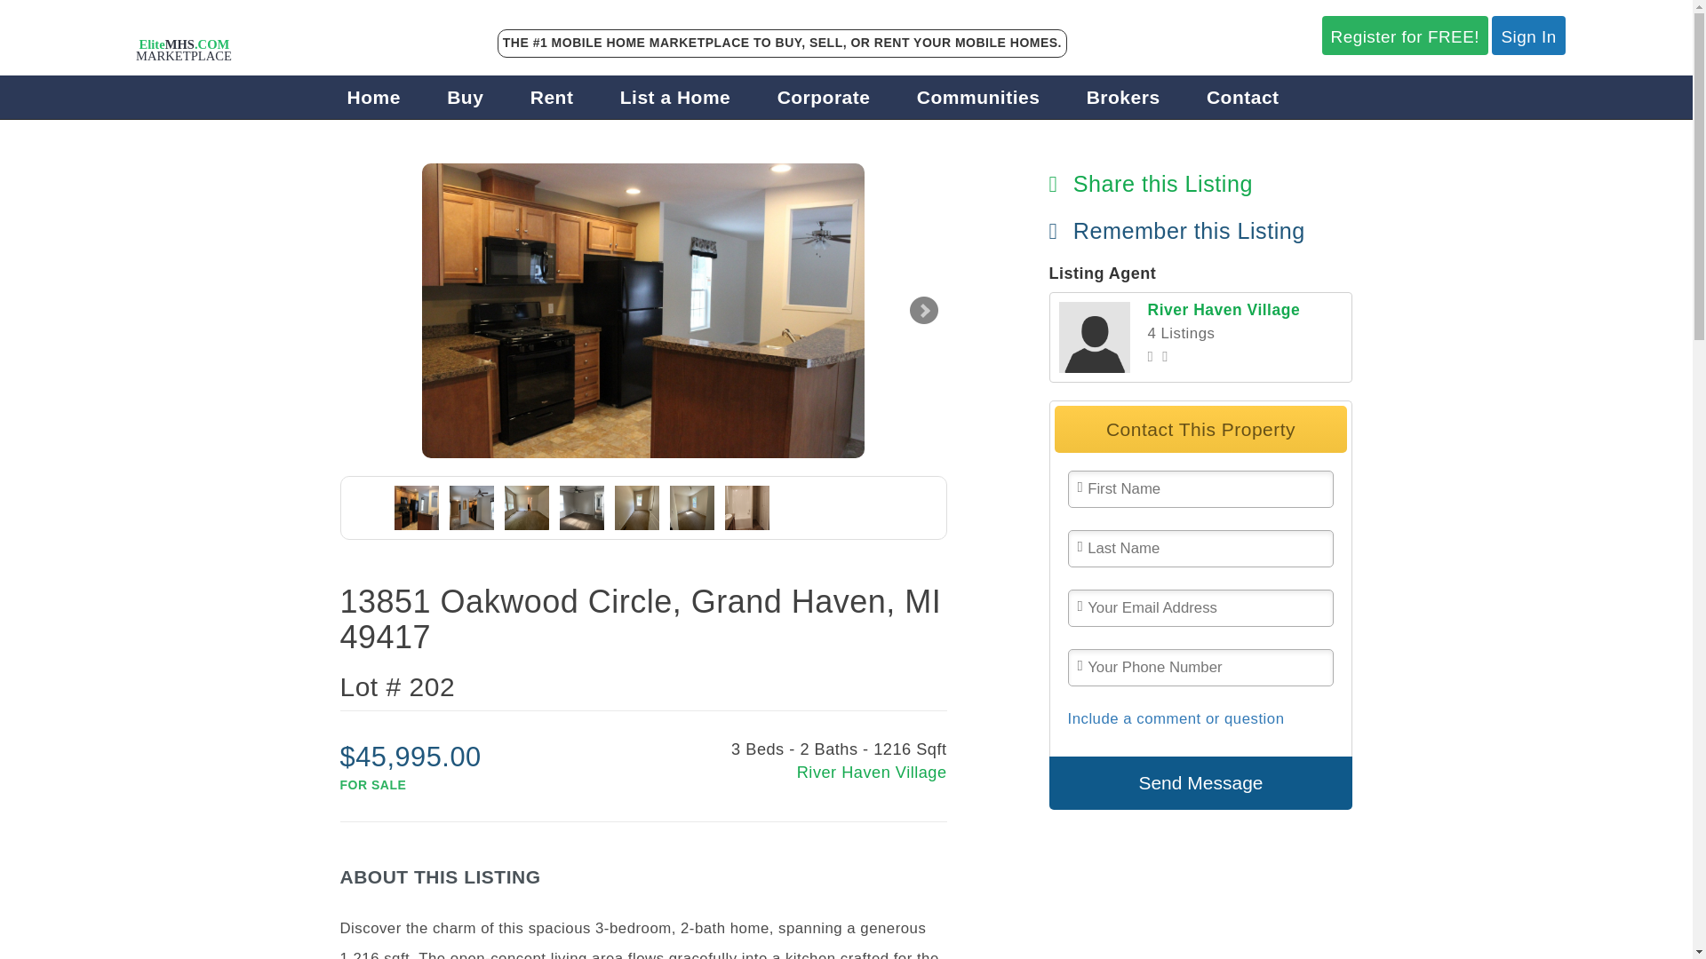 Image resolution: width=1706 pixels, height=959 pixels. Describe the element at coordinates (1182, 333) in the screenshot. I see `4 Listings` at that location.